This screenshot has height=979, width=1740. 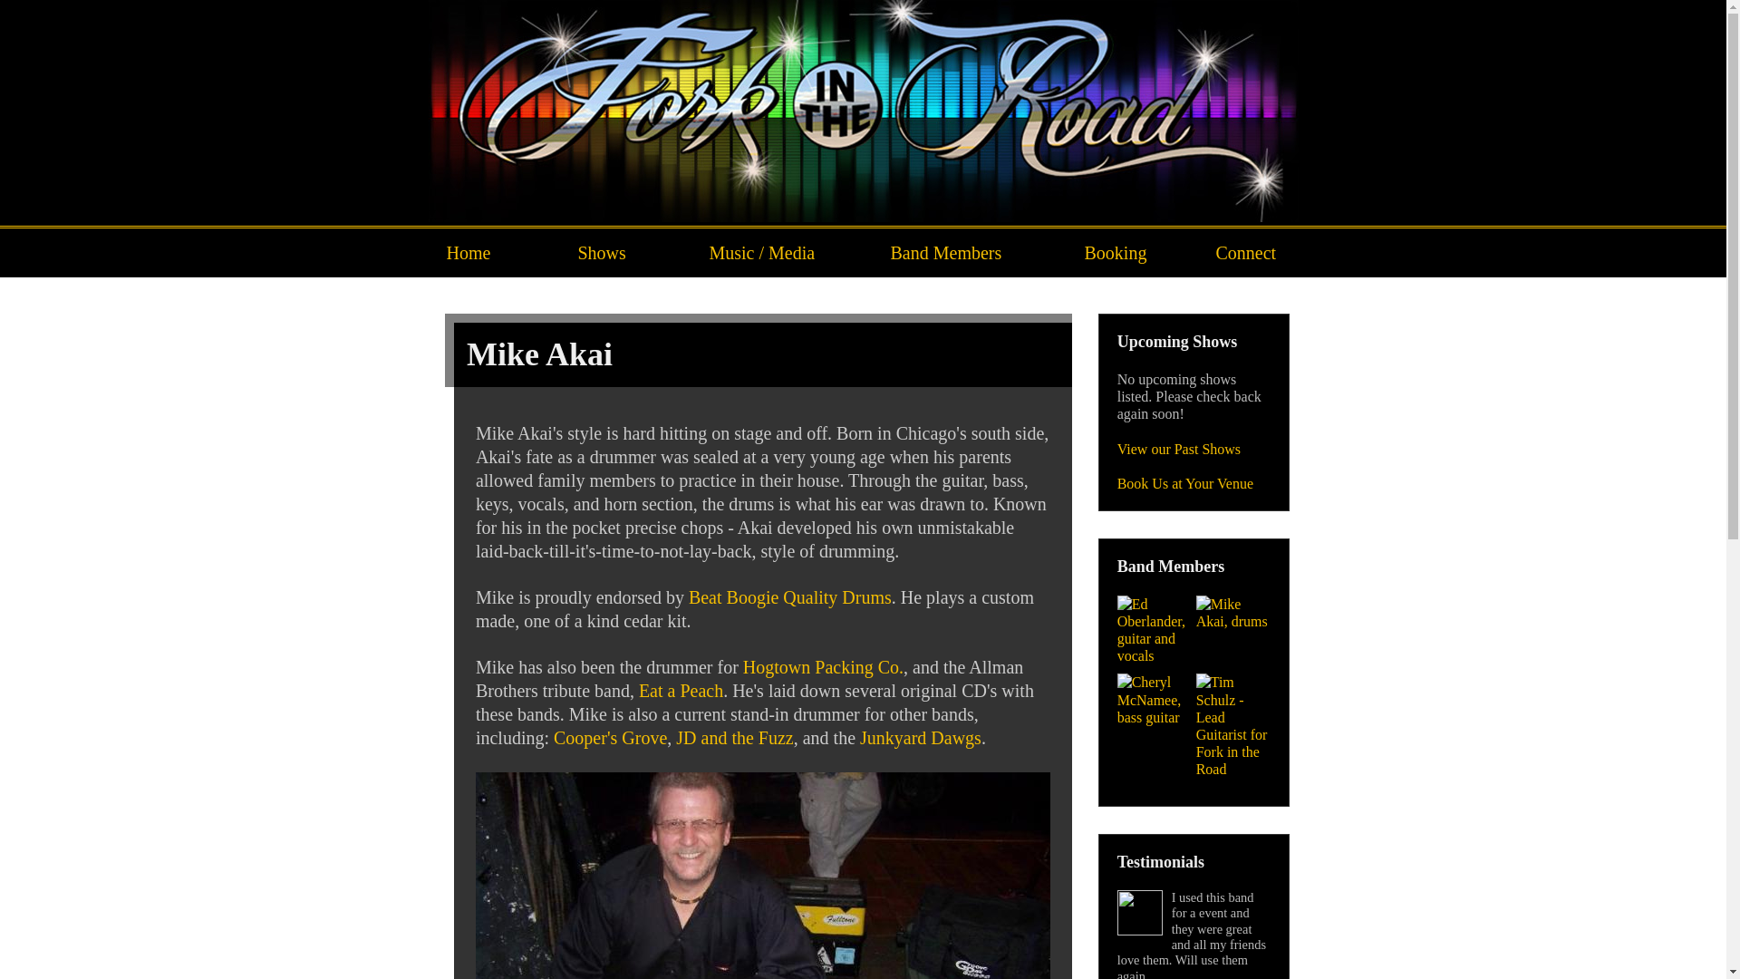 What do you see at coordinates (60, 0) in the screenshot?
I see `Skip to main content` at bounding box center [60, 0].